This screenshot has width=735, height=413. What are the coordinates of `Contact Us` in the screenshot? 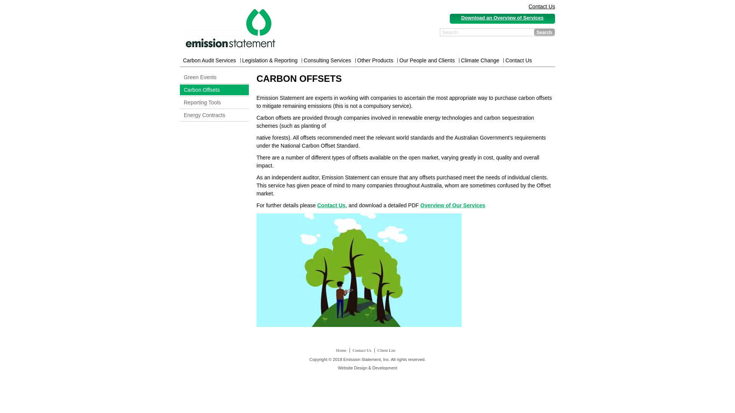 It's located at (542, 6).